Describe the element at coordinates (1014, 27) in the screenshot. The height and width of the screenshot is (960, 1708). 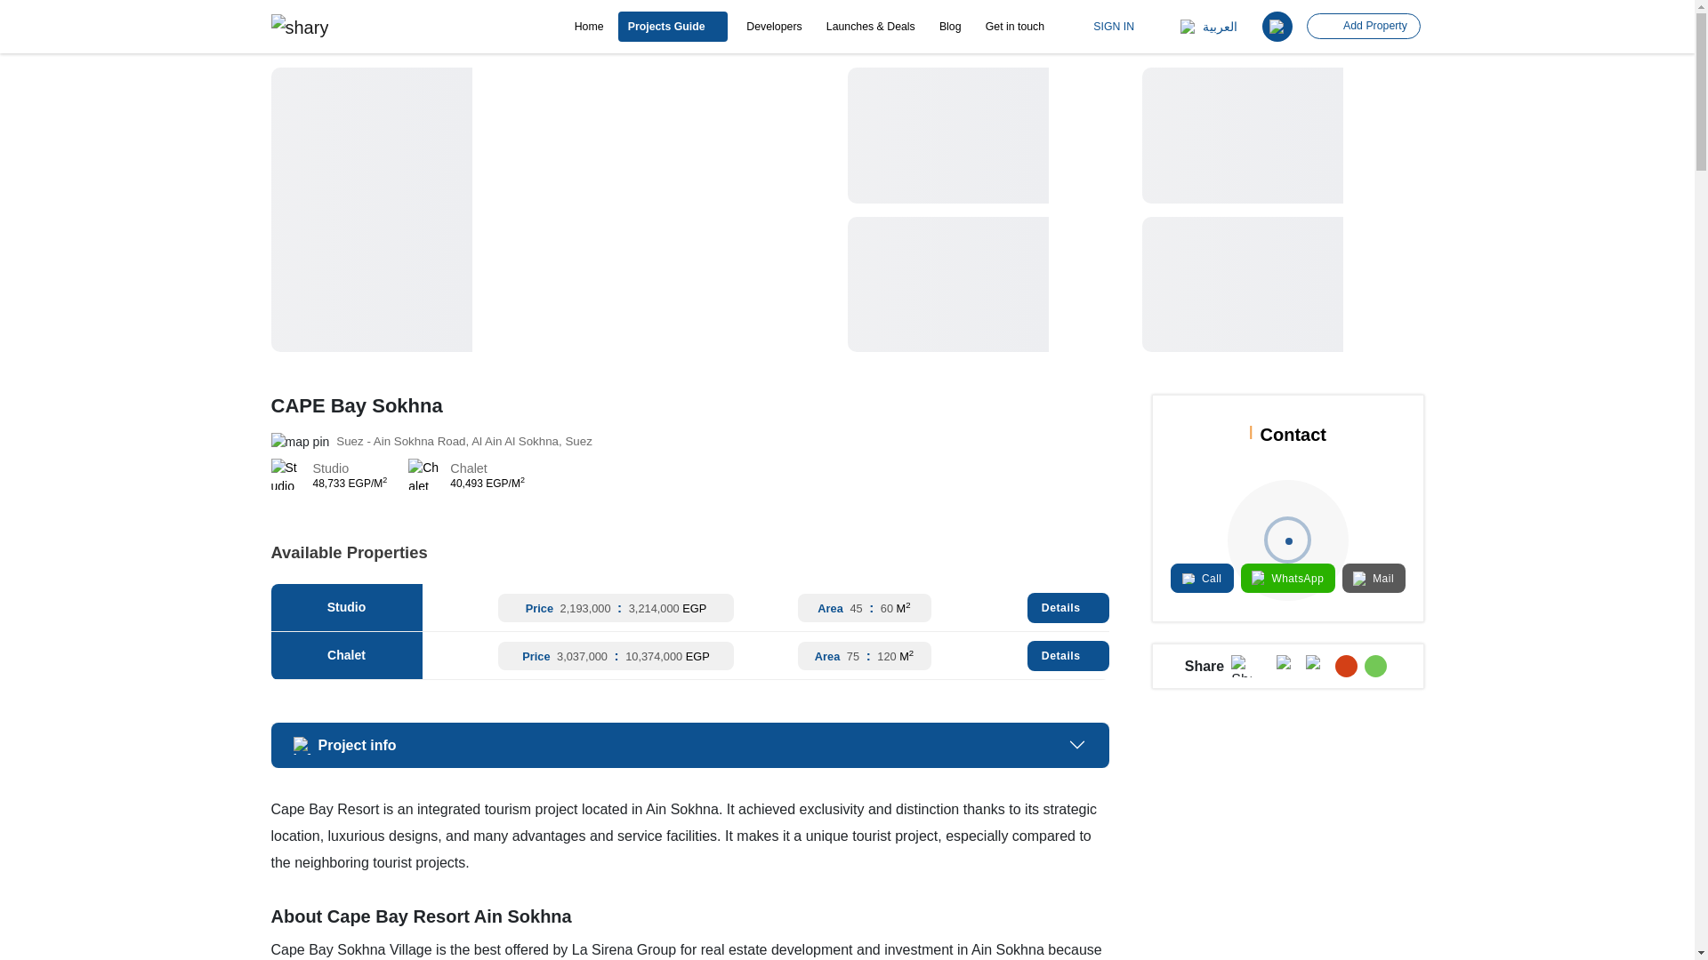
I see `Get in touch` at that location.